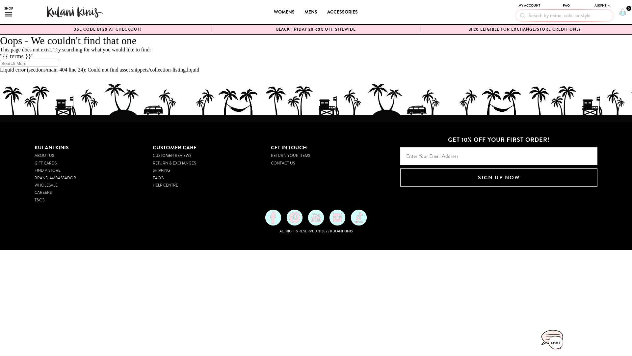  I want to click on FIND A STORE, so click(47, 170).